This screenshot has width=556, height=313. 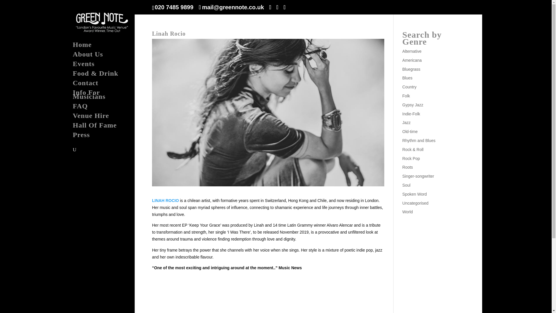 What do you see at coordinates (412, 51) in the screenshot?
I see `Alternative` at bounding box center [412, 51].